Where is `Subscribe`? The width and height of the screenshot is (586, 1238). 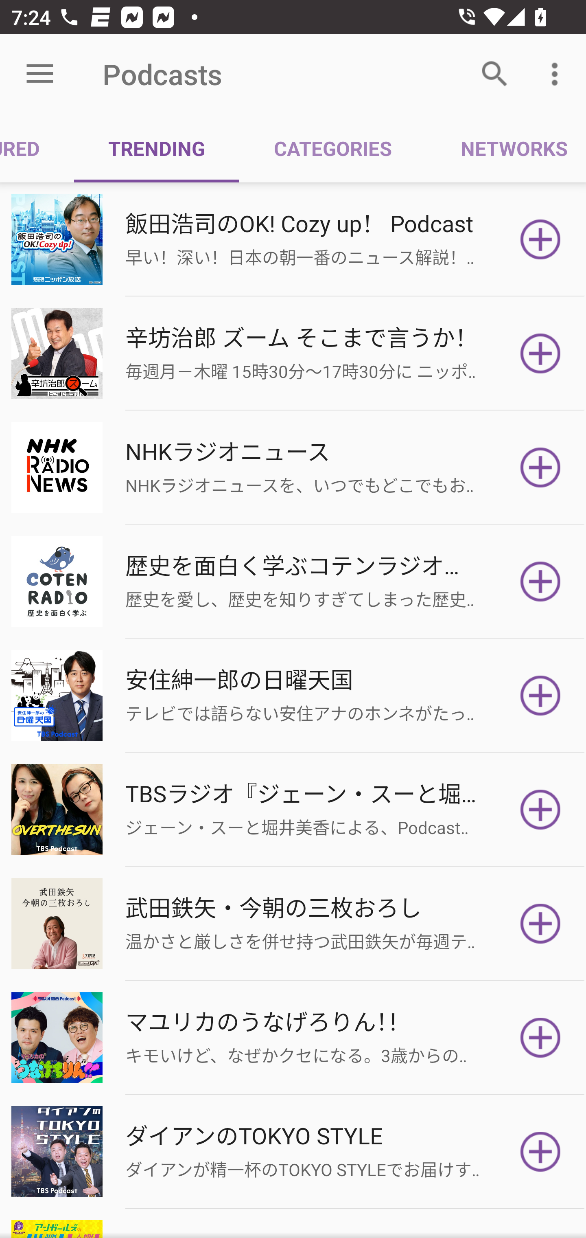
Subscribe is located at coordinates (540, 1151).